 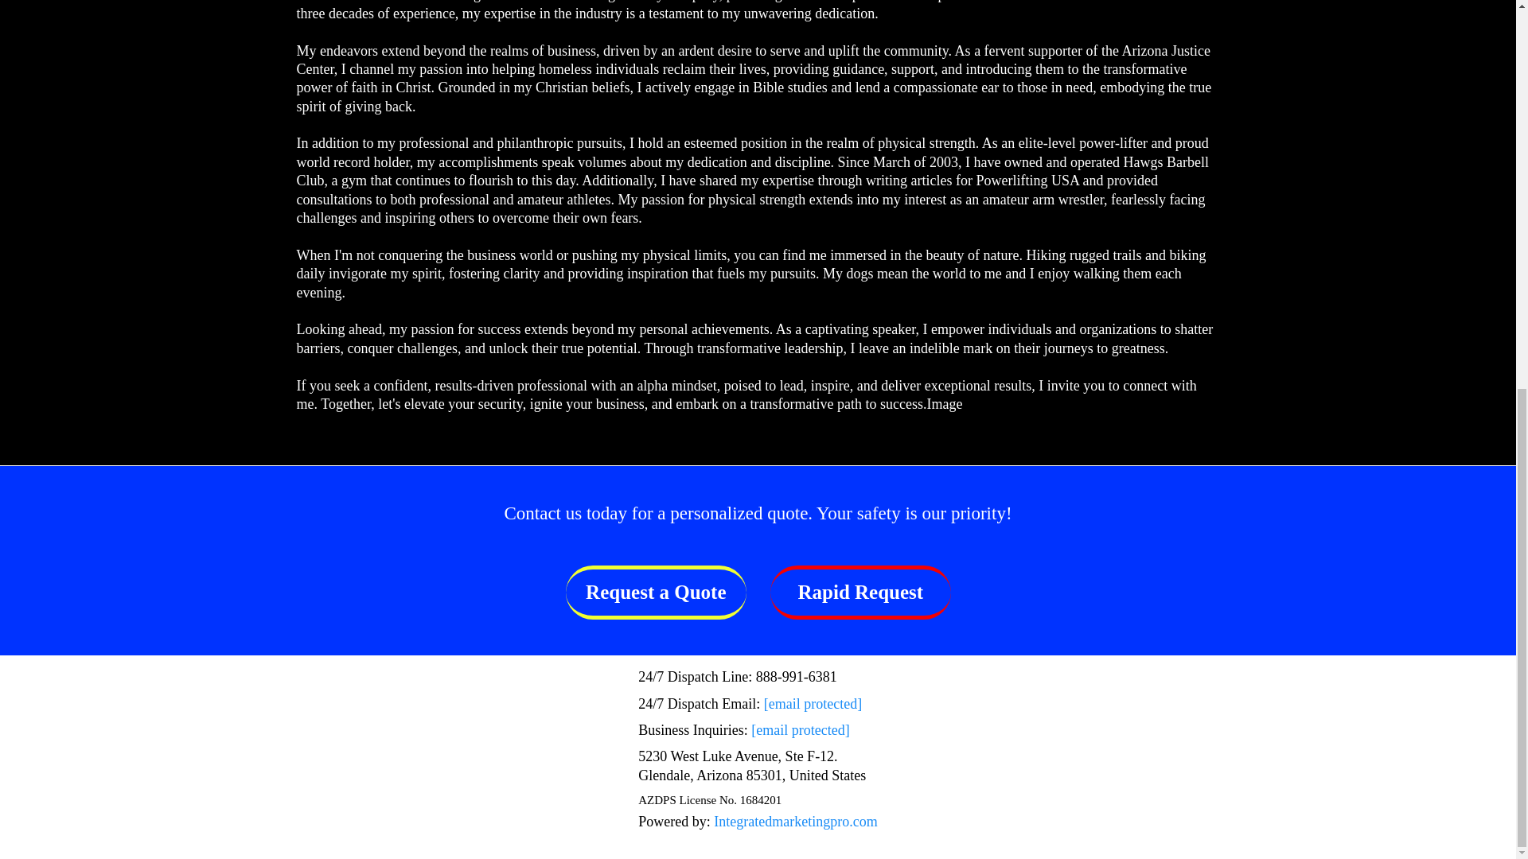 What do you see at coordinates (861, 592) in the screenshot?
I see `Rapid Request` at bounding box center [861, 592].